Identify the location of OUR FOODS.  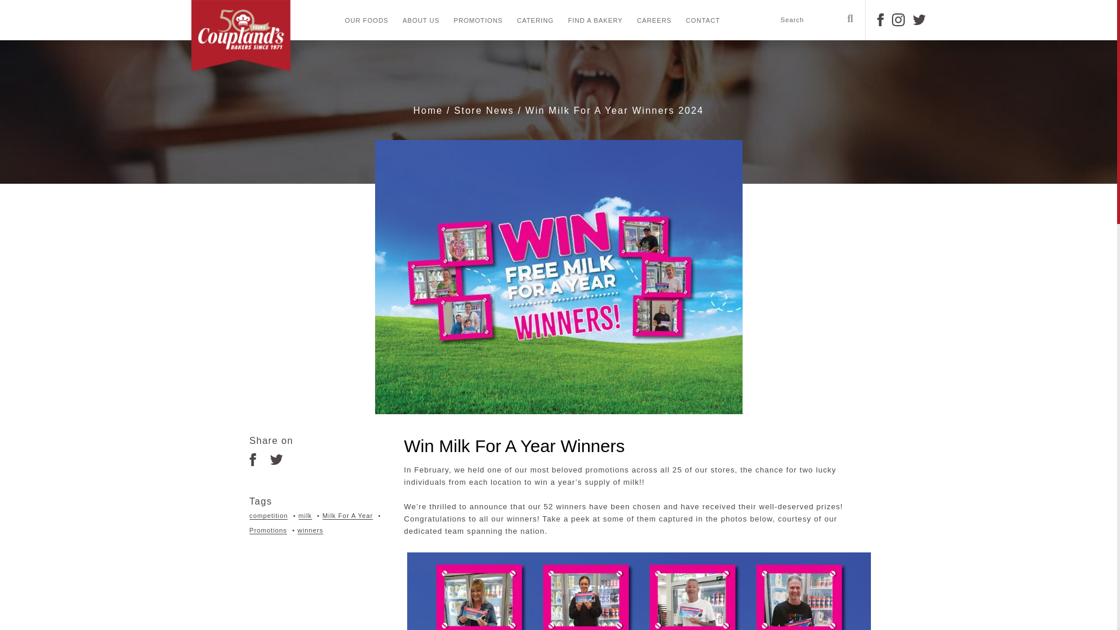
(366, 20).